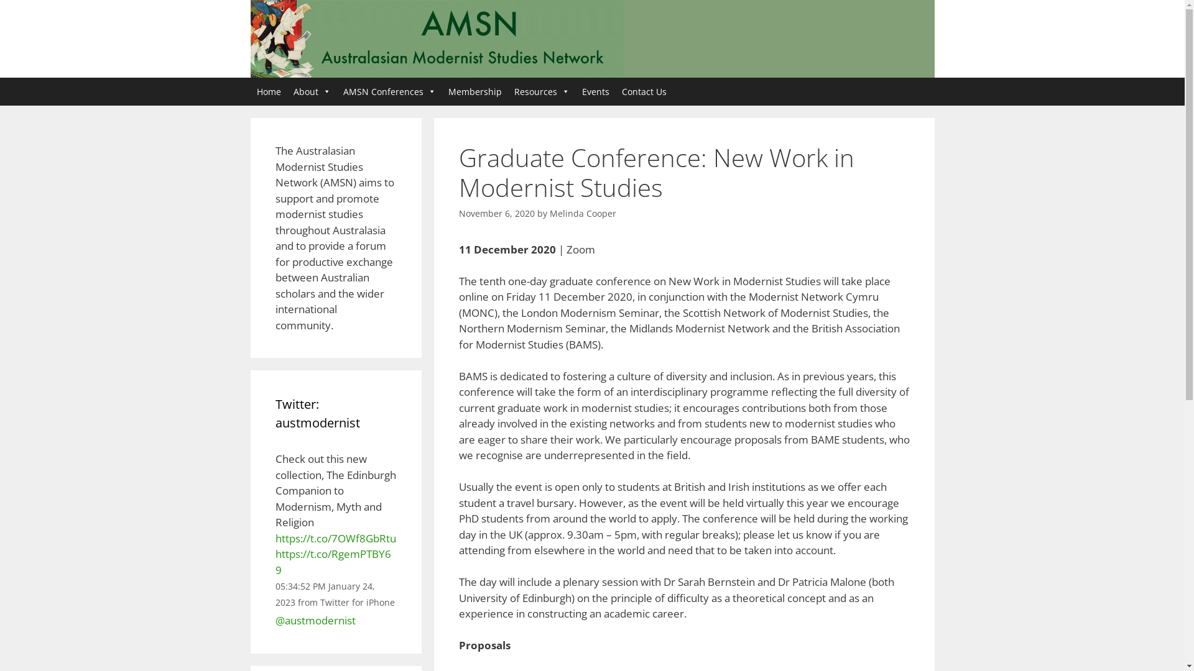  Describe the element at coordinates (583, 214) in the screenshot. I see `Melinda Cooper` at that location.